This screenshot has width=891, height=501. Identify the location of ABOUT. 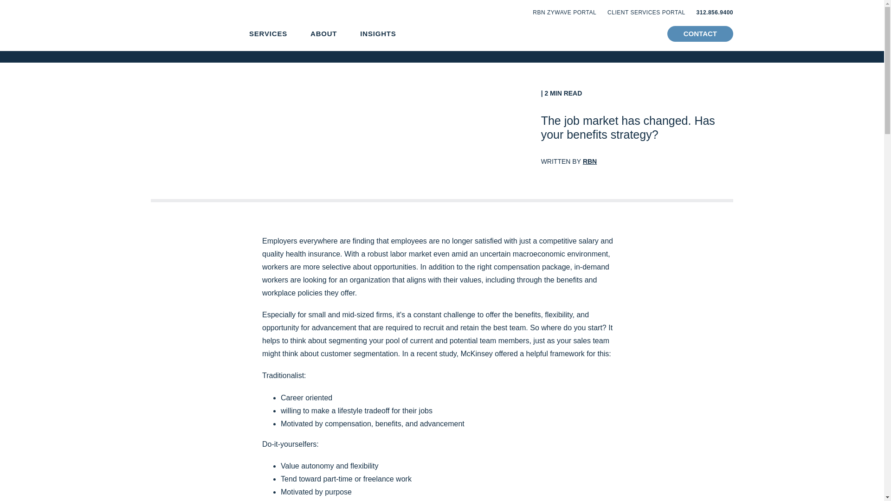
(323, 33).